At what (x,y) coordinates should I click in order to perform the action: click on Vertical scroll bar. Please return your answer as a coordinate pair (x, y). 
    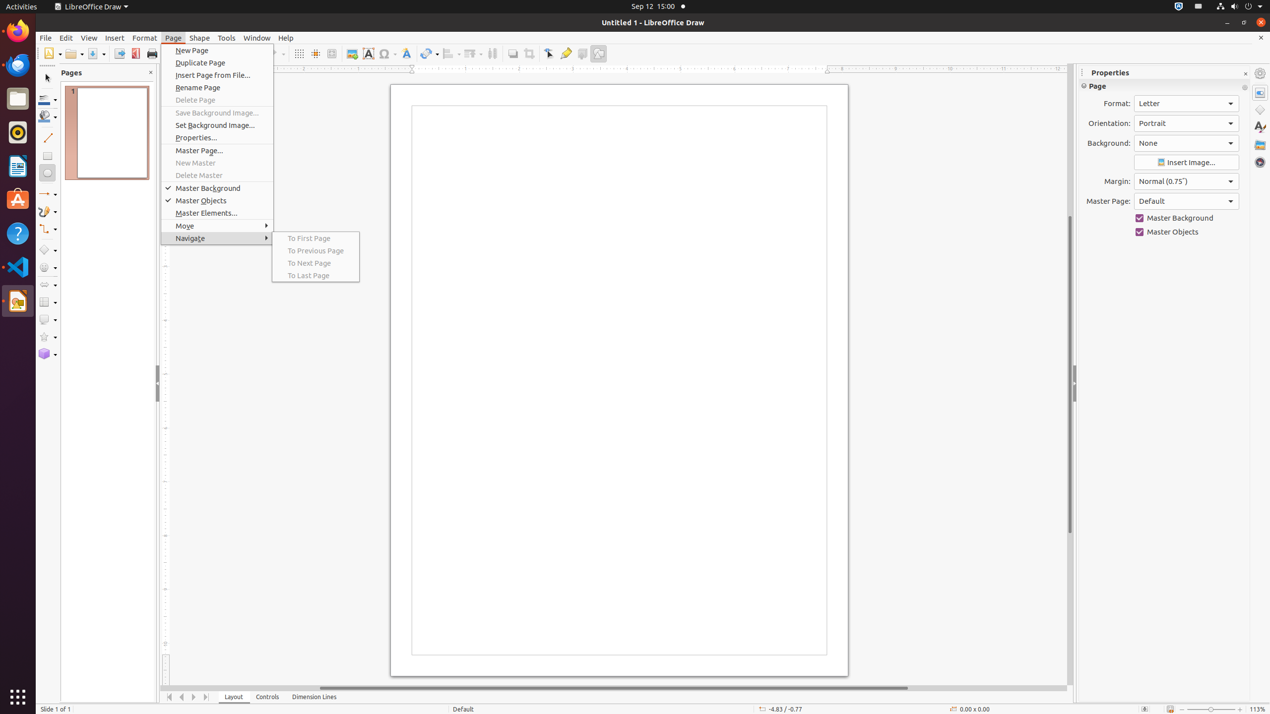
    Looking at the image, I should click on (1070, 374).